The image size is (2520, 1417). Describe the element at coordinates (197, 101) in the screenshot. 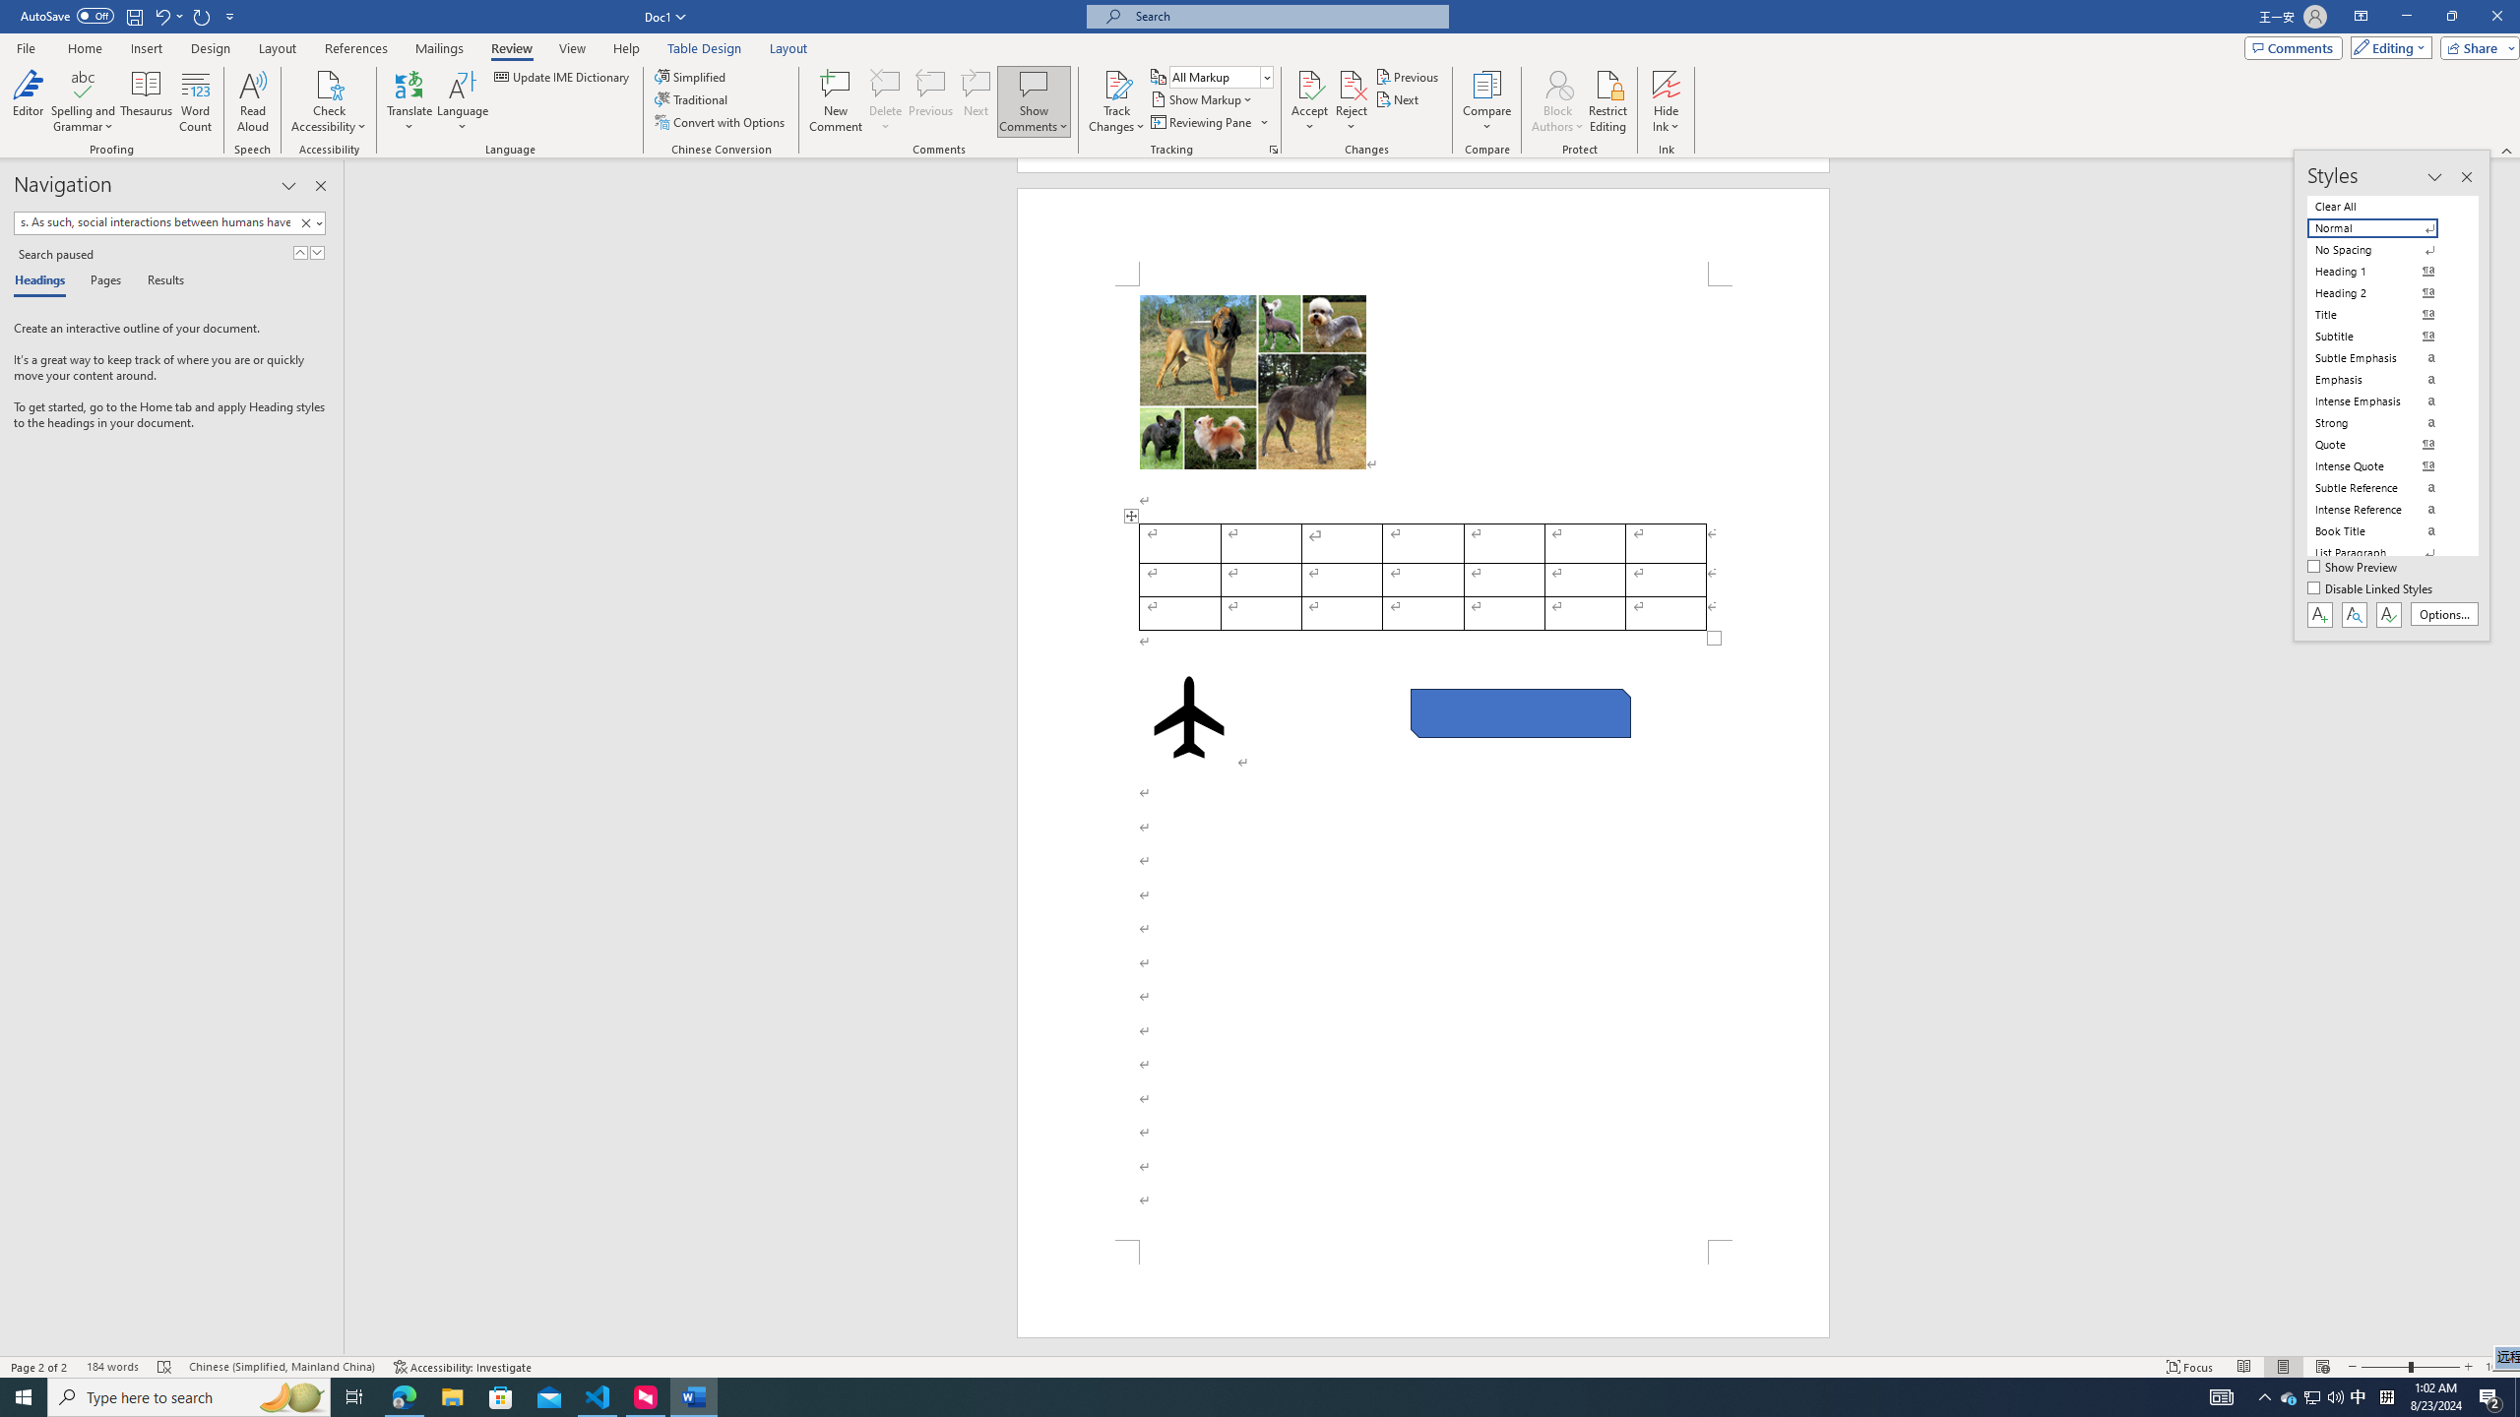

I see `Word Count` at that location.